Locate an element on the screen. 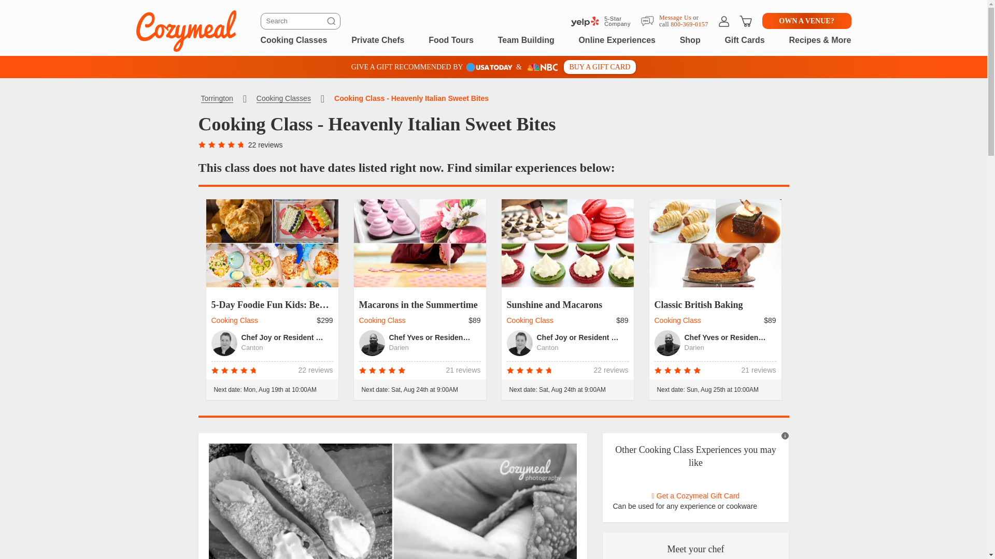  Cooking Classes is located at coordinates (293, 39).